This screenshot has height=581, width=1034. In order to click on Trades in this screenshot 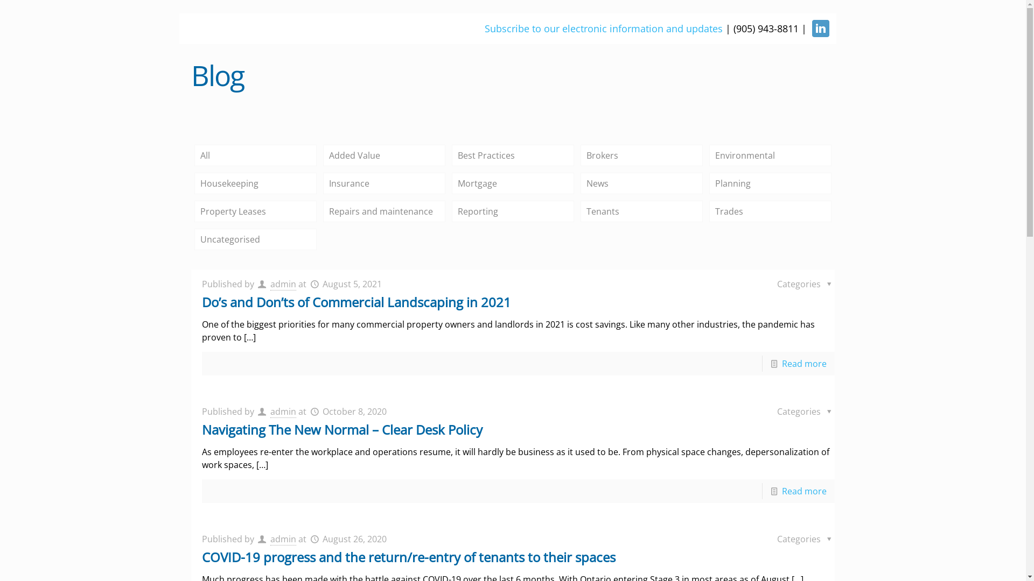, I will do `click(770, 211)`.